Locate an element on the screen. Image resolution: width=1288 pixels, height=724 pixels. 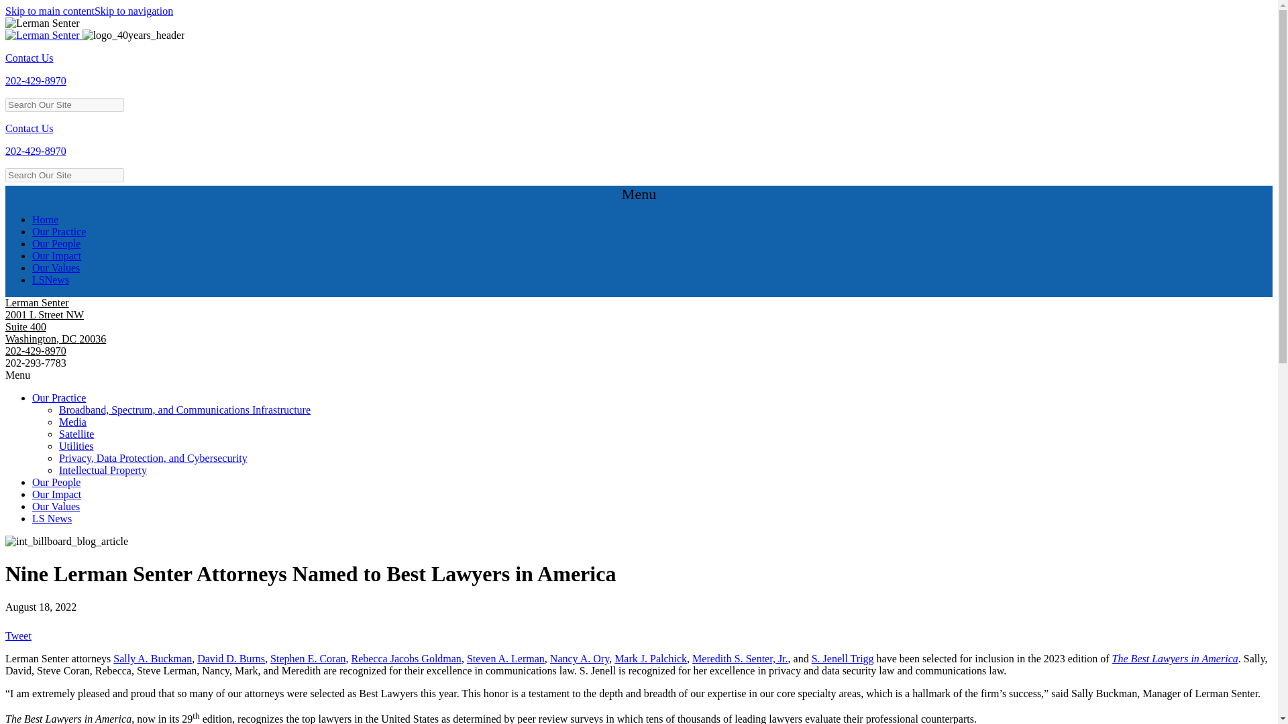
Our Practice is located at coordinates (59, 231).